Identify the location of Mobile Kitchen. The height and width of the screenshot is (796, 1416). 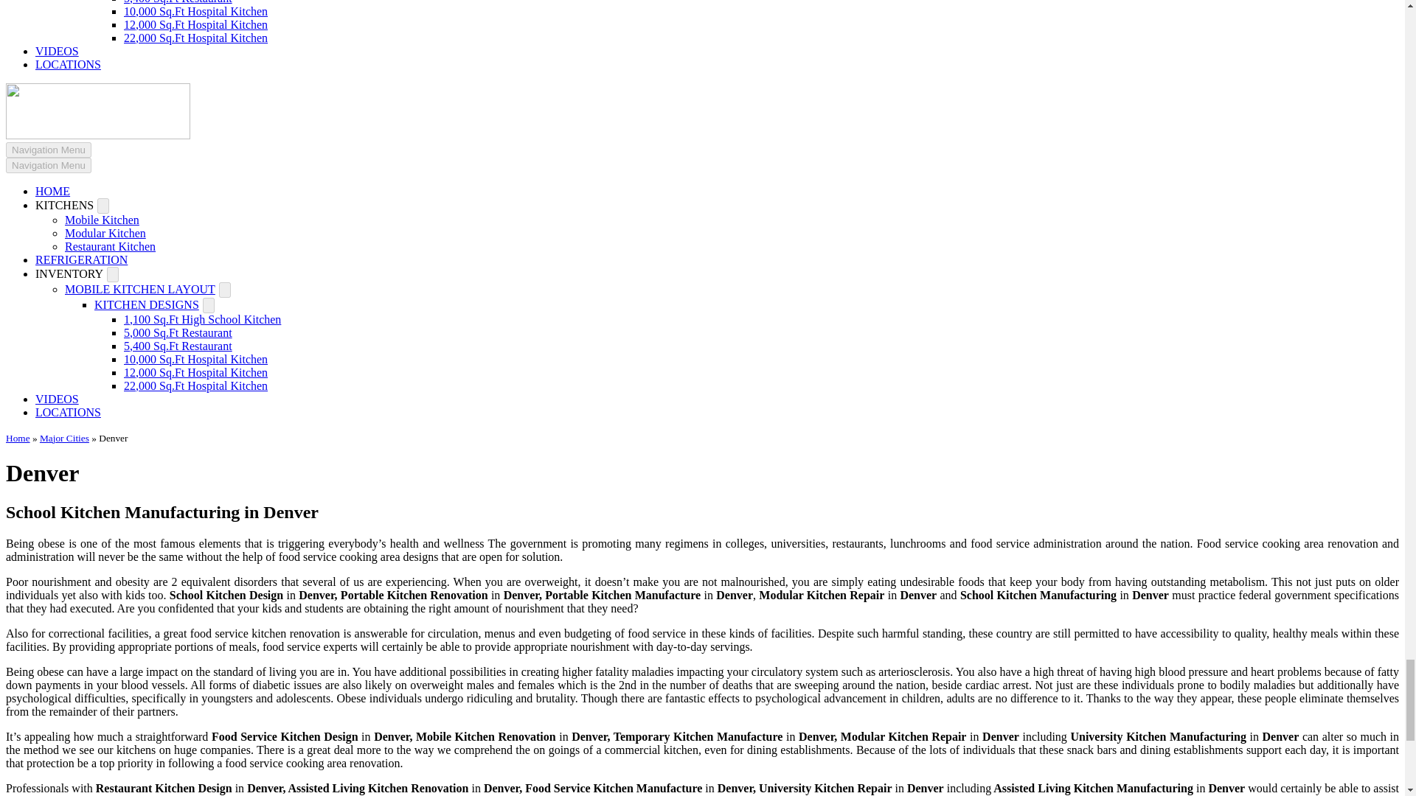
(102, 220).